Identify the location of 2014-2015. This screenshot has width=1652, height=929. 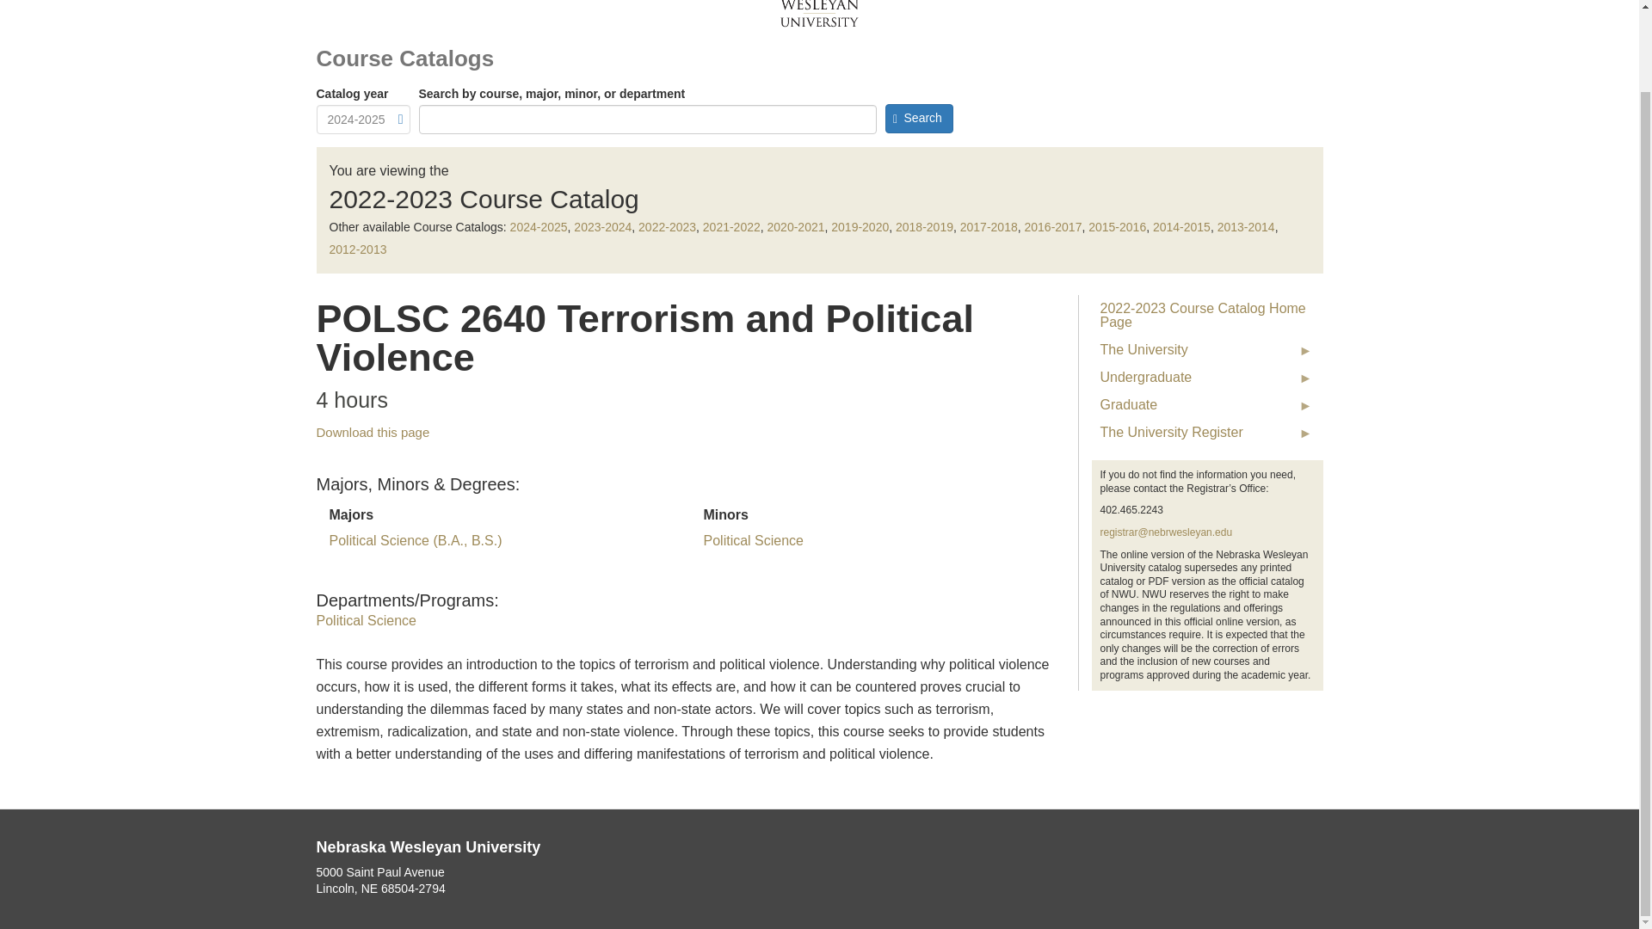
(1182, 227).